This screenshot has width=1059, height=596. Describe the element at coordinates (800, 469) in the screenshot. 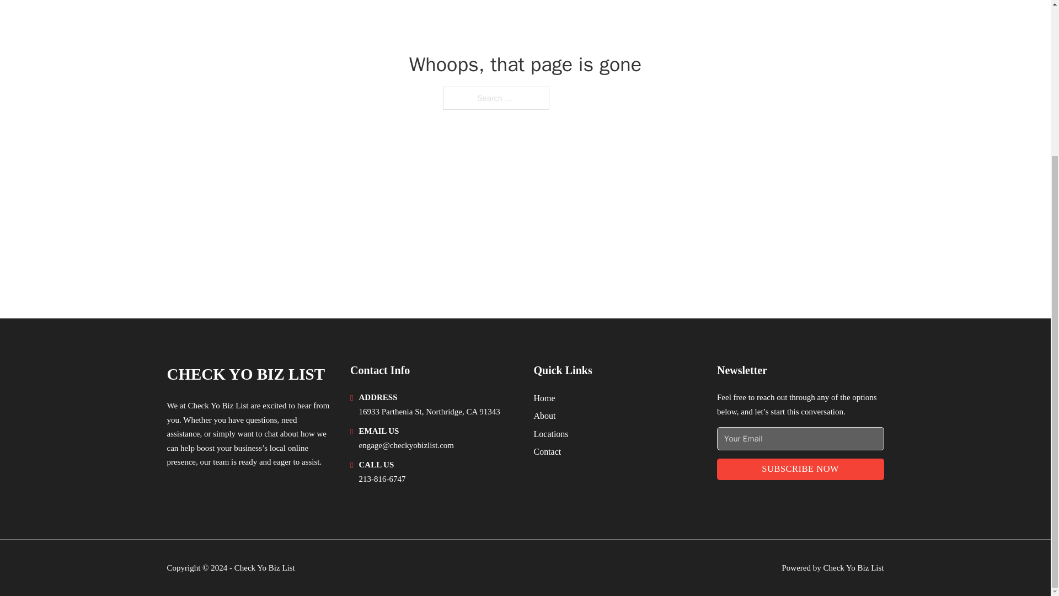

I see `SUBSCRIBE NOW` at that location.